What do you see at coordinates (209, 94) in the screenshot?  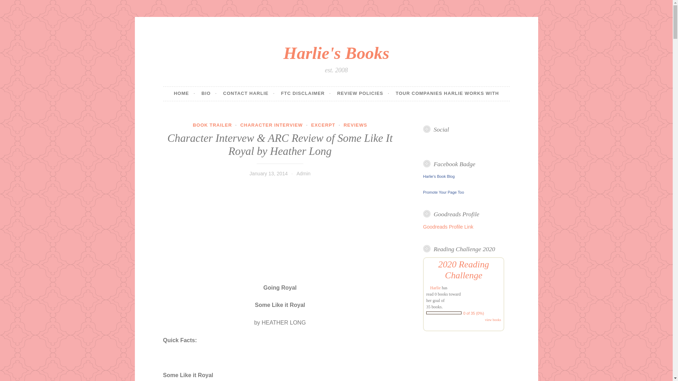 I see `BIO` at bounding box center [209, 94].